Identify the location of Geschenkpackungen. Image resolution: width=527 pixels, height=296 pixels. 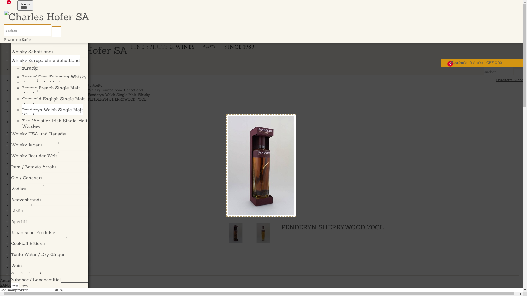
(33, 274).